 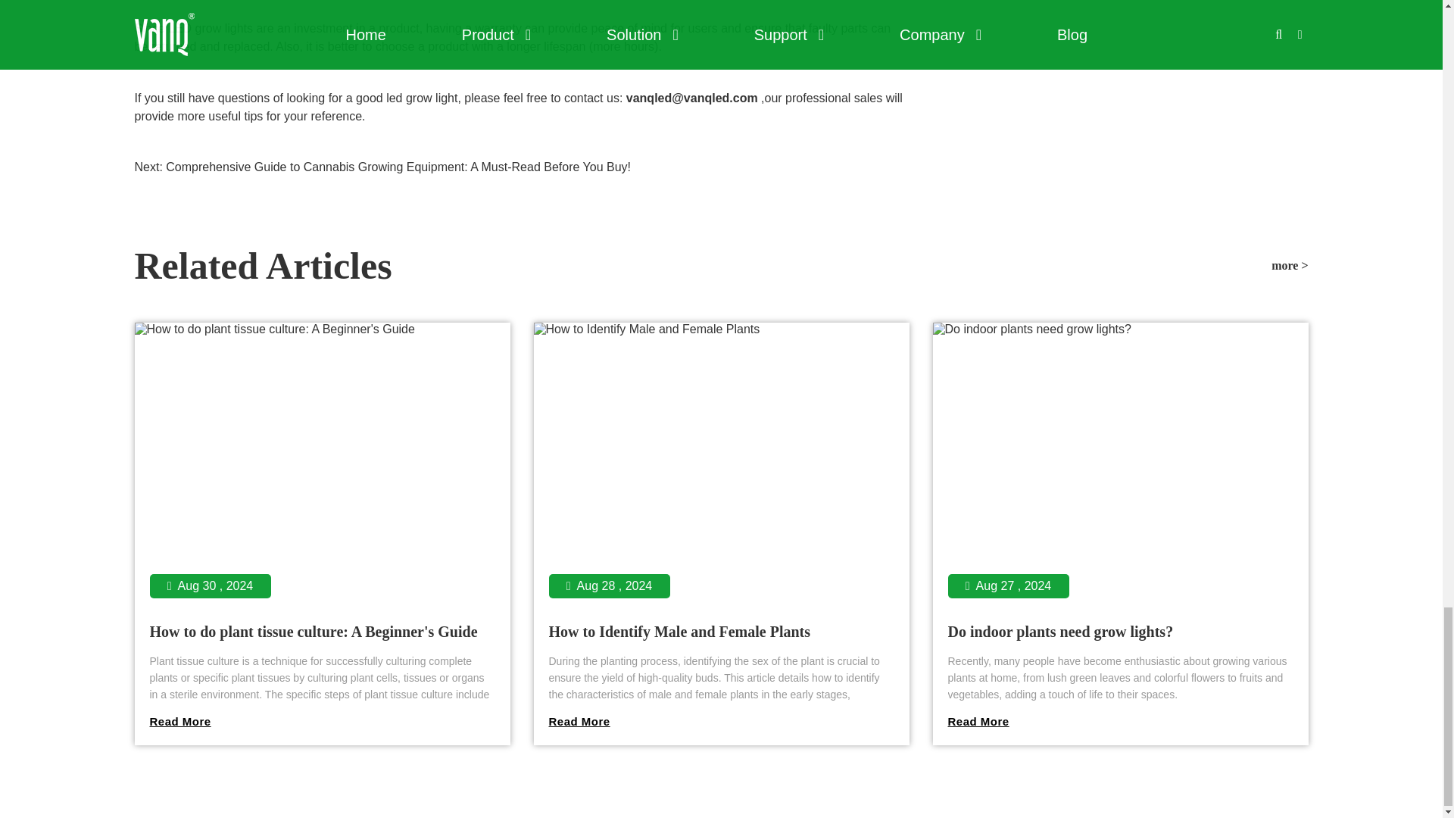 I want to click on How to Identify Male and Female Plants, so click(x=721, y=721).